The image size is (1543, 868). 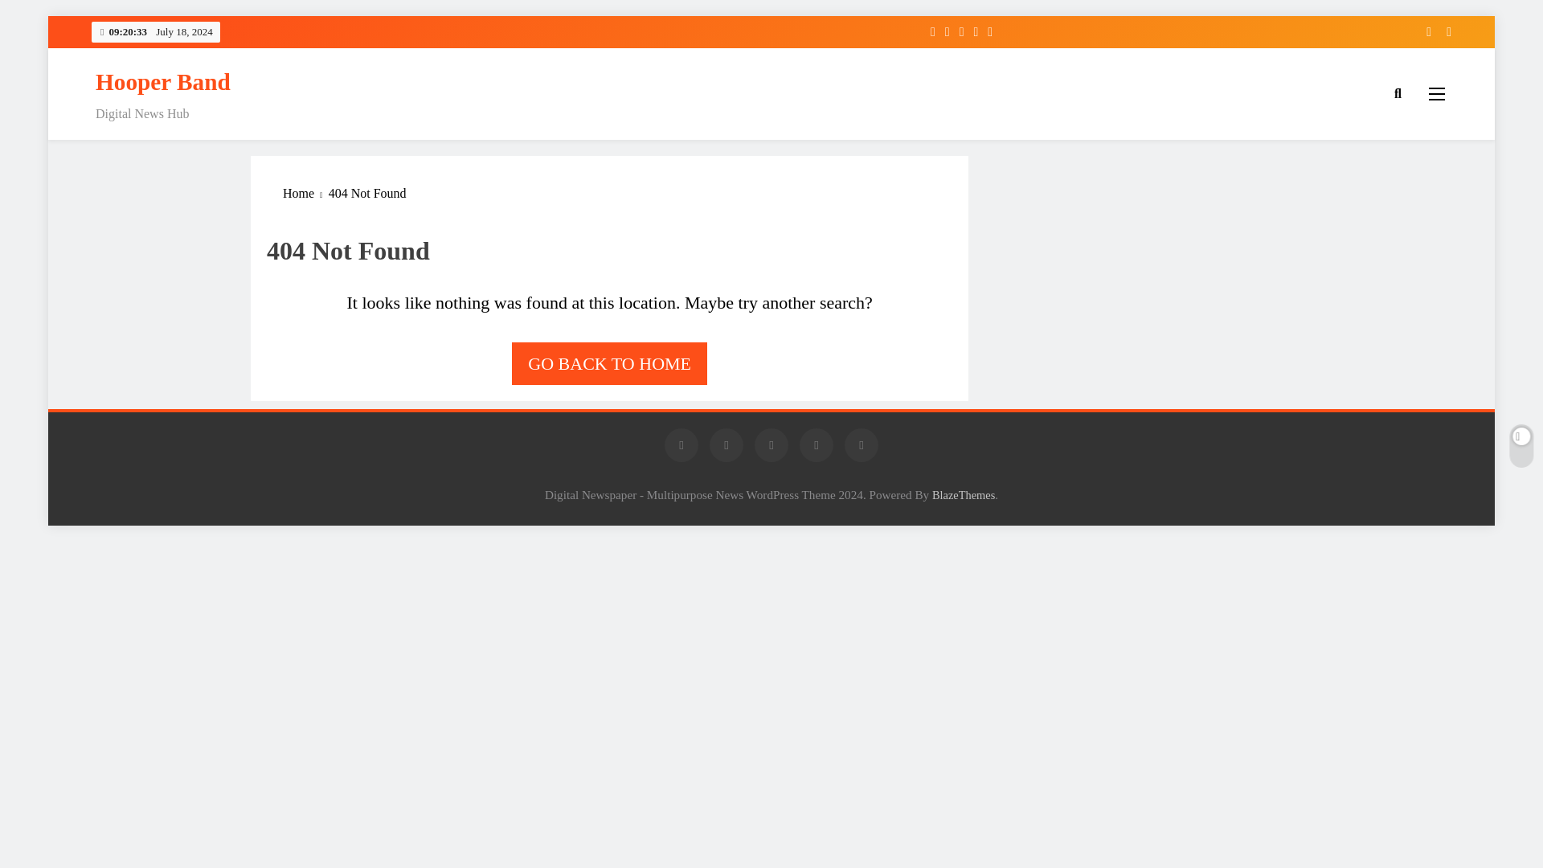 I want to click on Hooper Band, so click(x=162, y=82).